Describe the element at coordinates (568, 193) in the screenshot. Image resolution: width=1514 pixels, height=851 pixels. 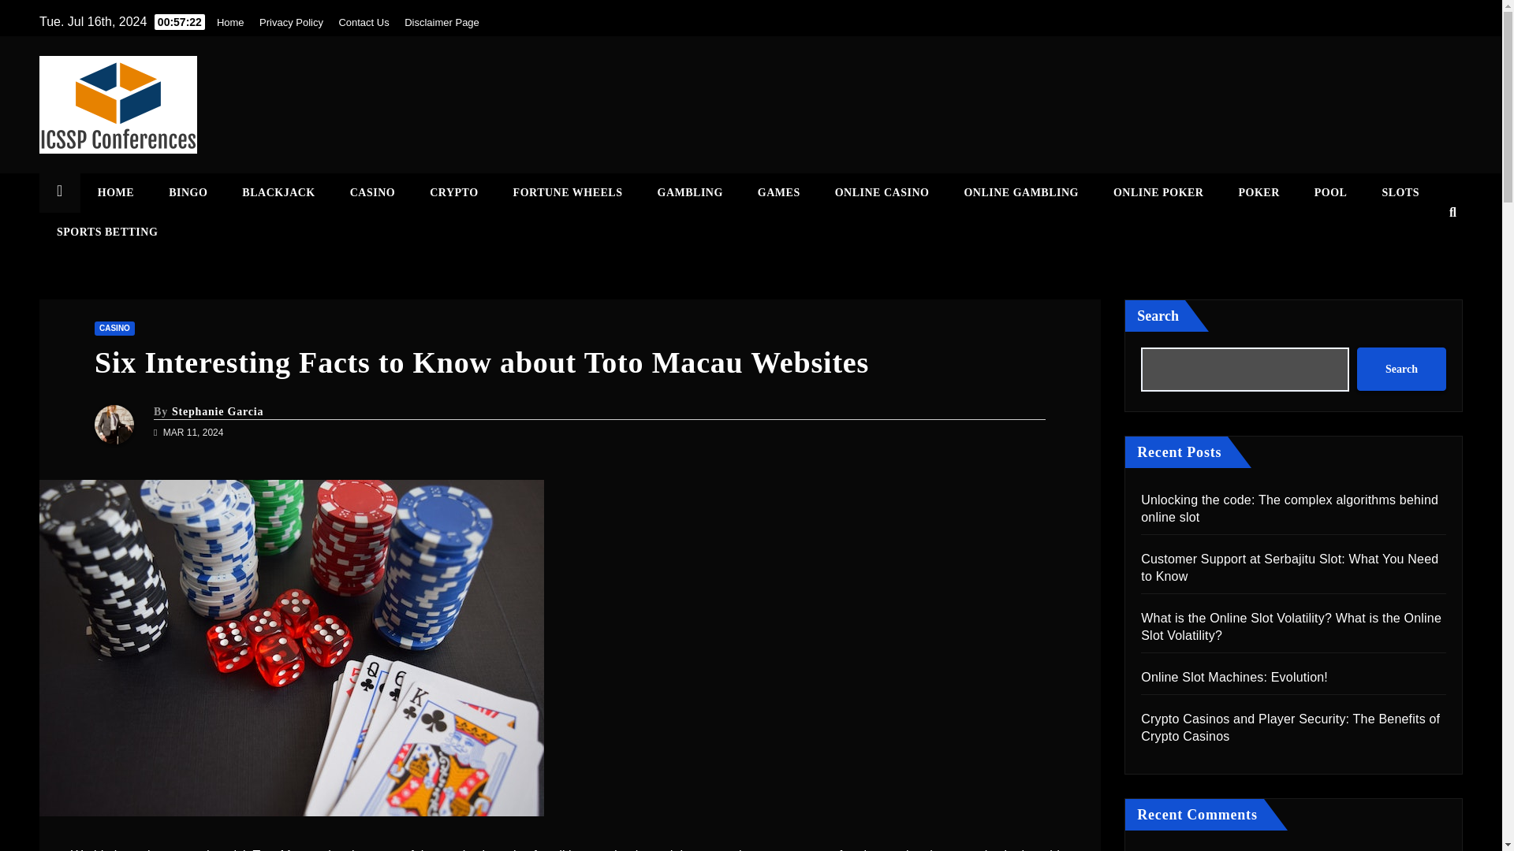
I see `Fortune Wheels` at that location.